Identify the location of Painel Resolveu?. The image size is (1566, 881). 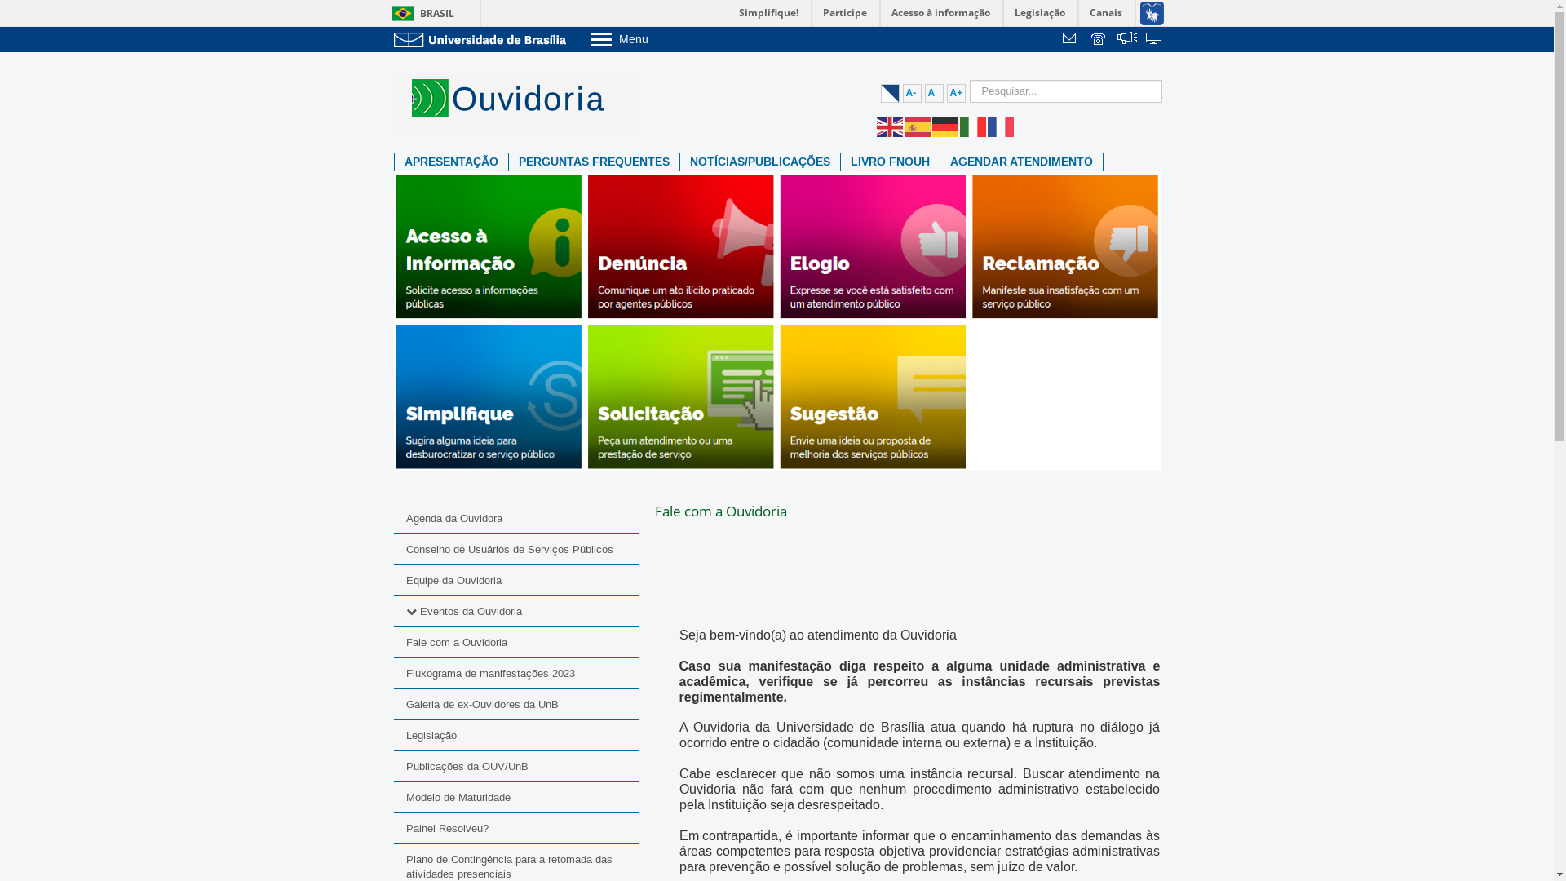
(515, 829).